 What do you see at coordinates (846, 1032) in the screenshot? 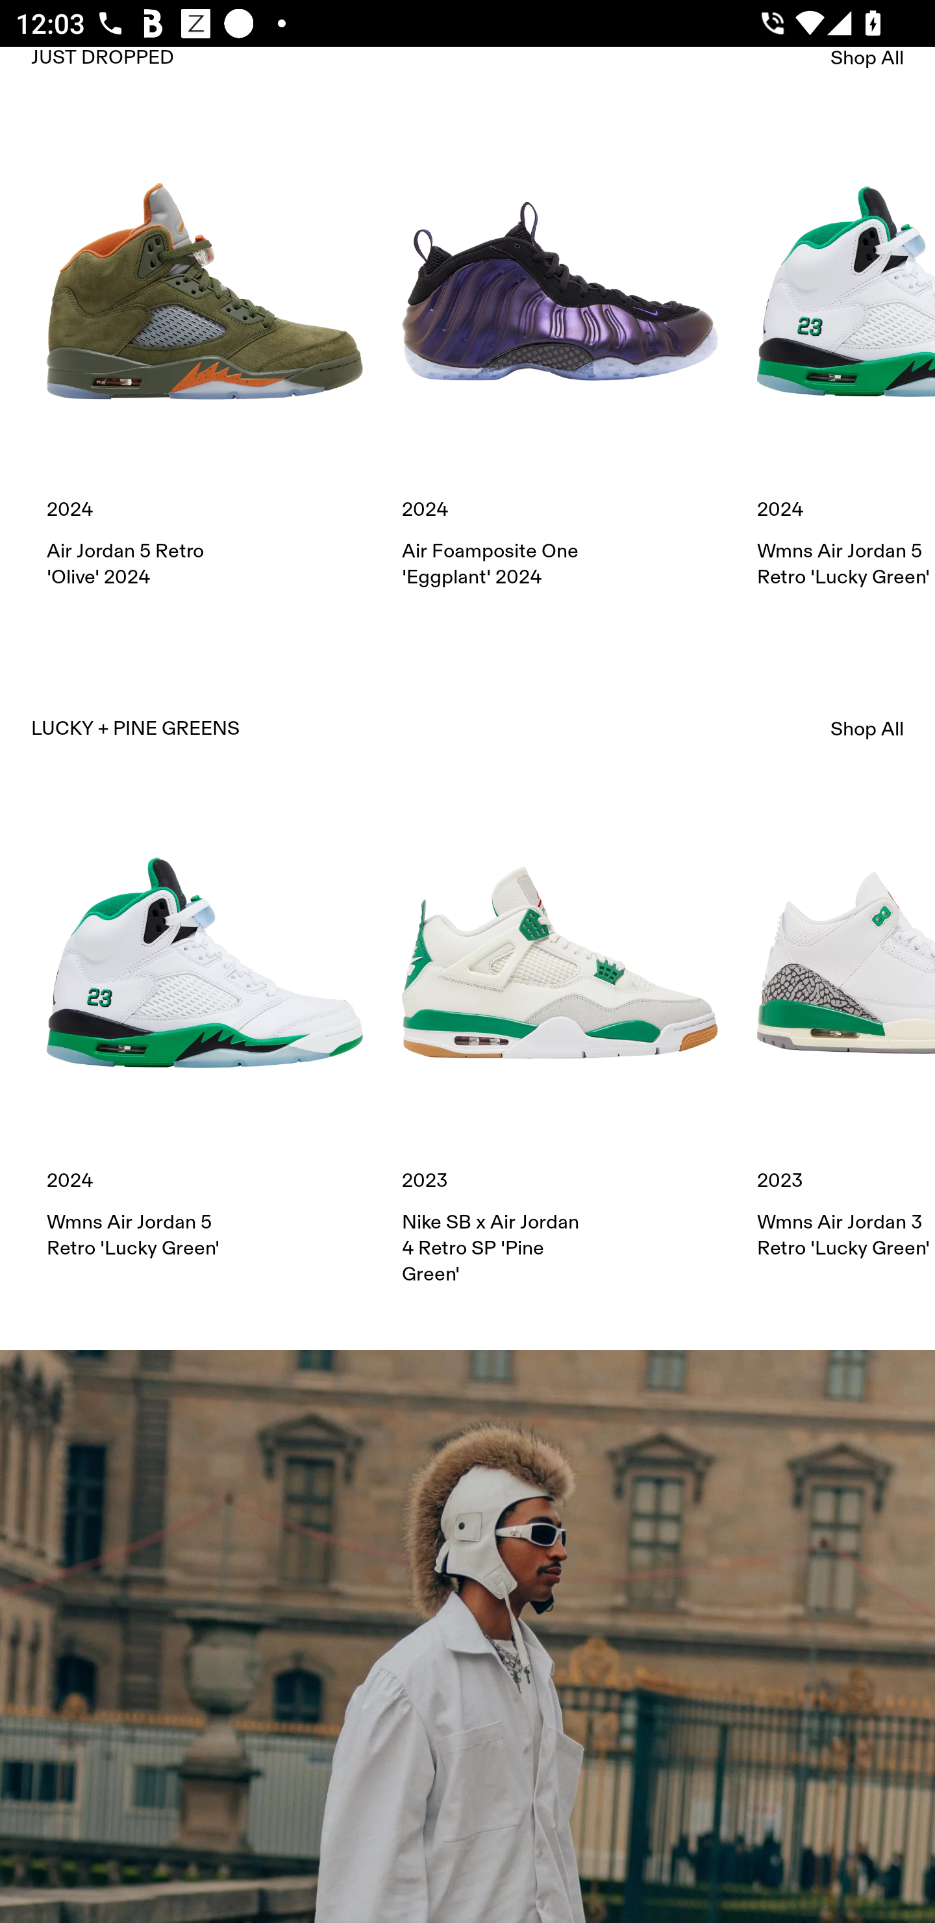
I see `2023 Wmns Air Jordan 3 Retro 'Lucky Green'` at bounding box center [846, 1032].